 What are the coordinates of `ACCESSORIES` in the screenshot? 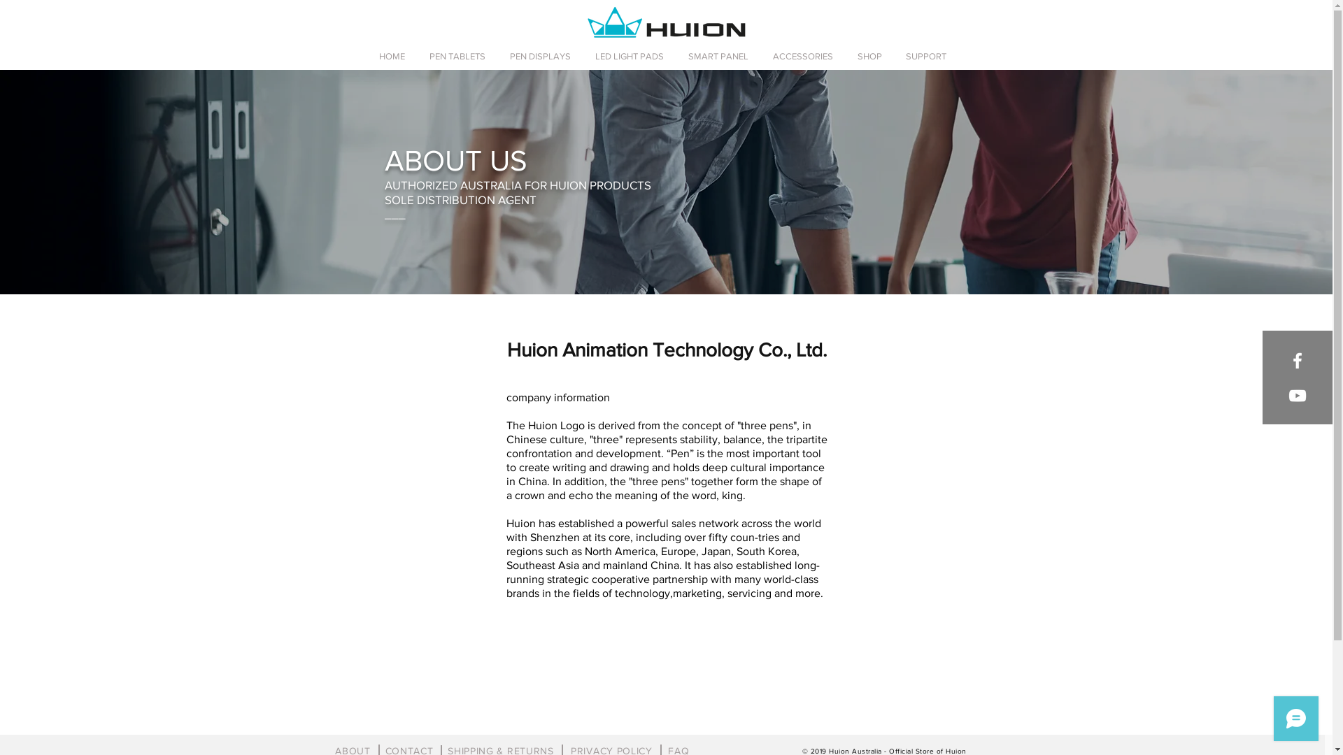 It's located at (804, 57).